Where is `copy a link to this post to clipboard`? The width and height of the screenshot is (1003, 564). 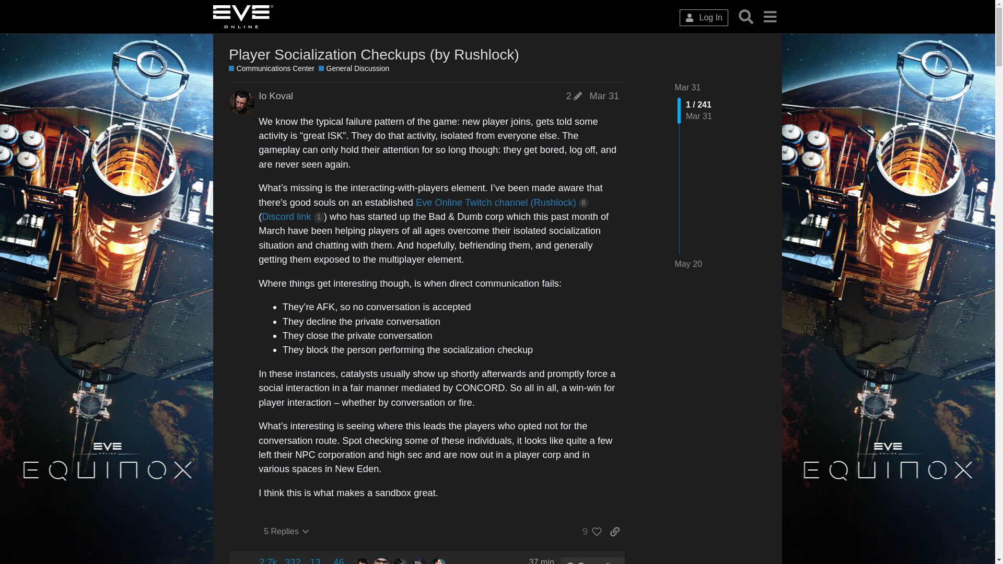
copy a link to this post to clipboard is located at coordinates (272, 69).